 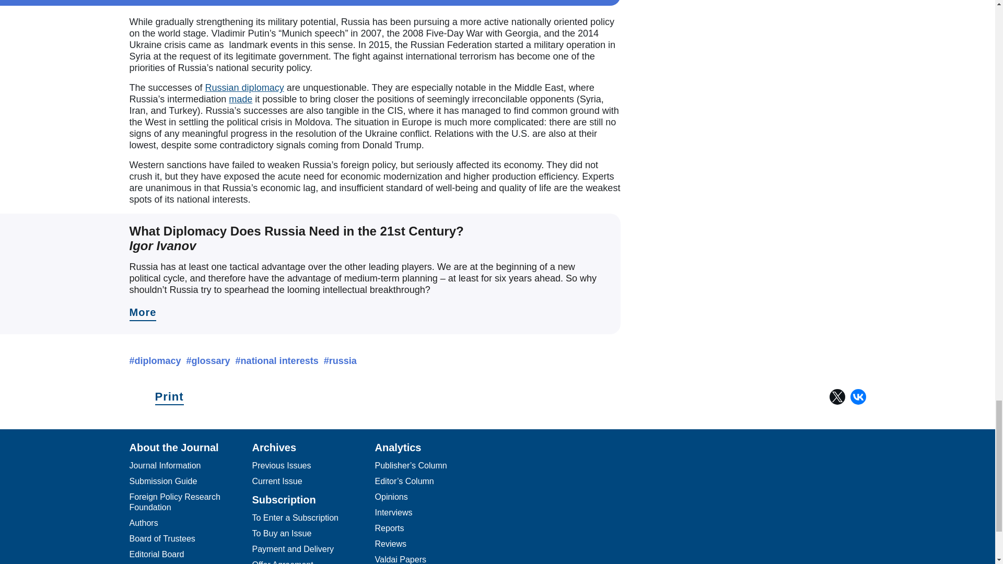 I want to click on Vkontakte, so click(x=596, y=537).